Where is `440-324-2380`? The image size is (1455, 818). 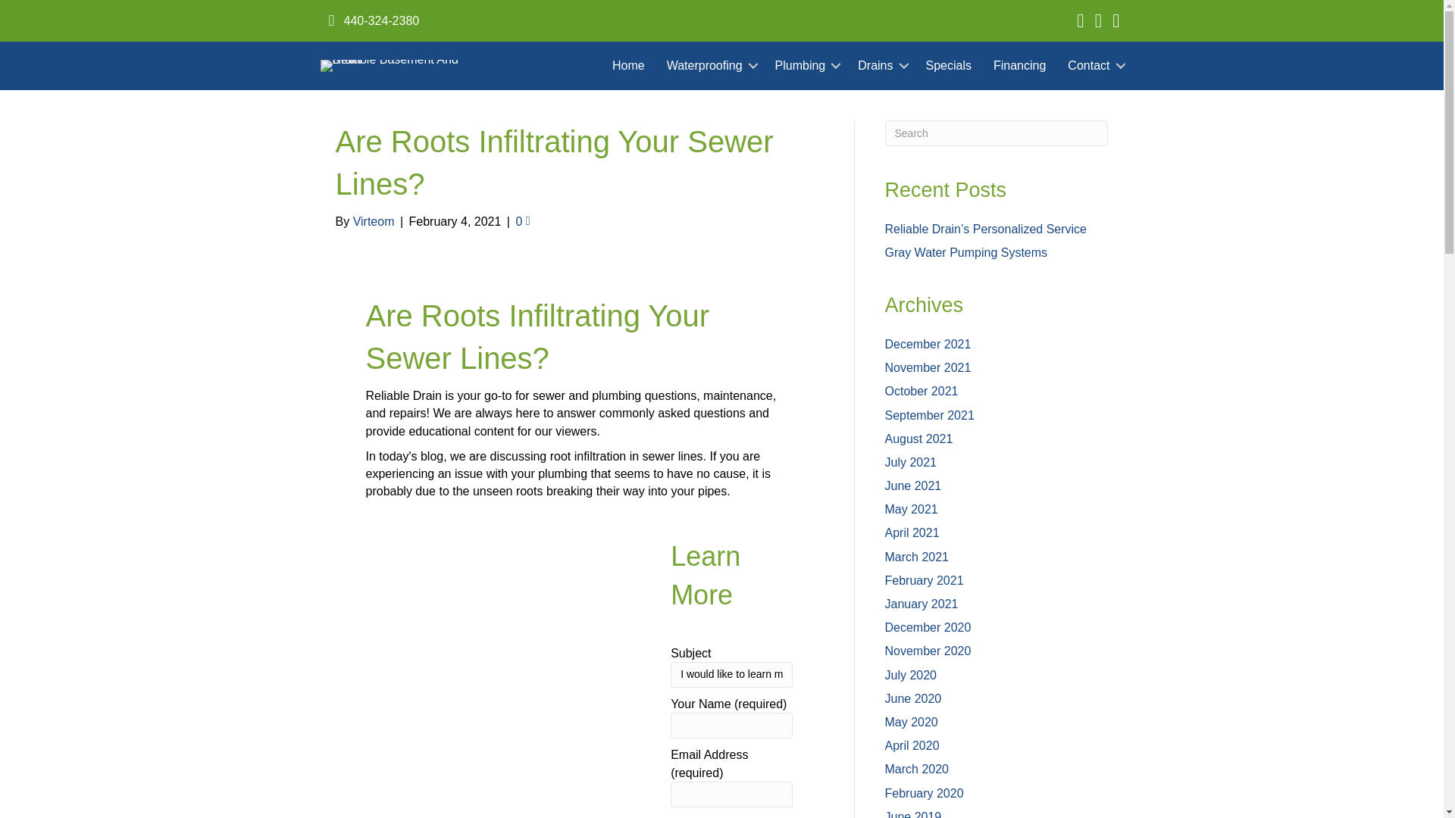
440-324-2380 is located at coordinates (378, 20).